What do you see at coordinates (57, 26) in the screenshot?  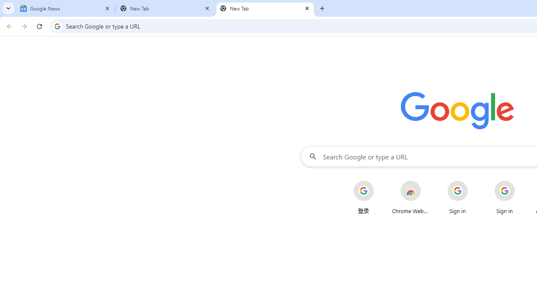 I see `Search icon` at bounding box center [57, 26].